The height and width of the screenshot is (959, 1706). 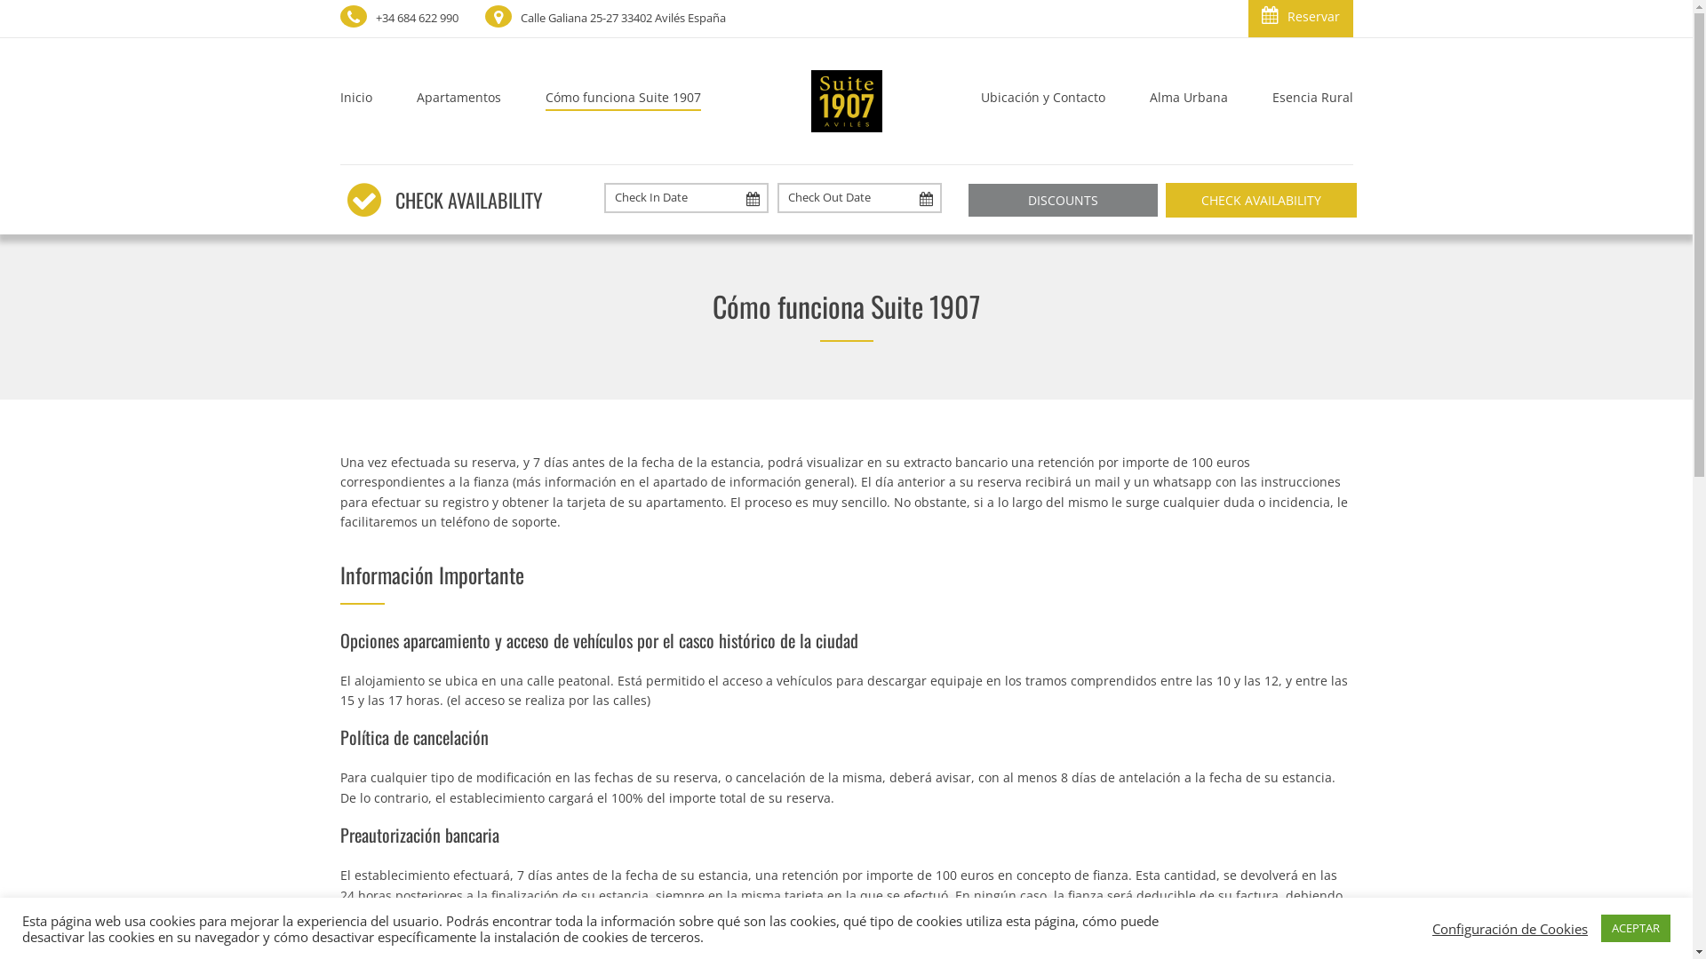 What do you see at coordinates (1636, 929) in the screenshot?
I see `ACEPTAR` at bounding box center [1636, 929].